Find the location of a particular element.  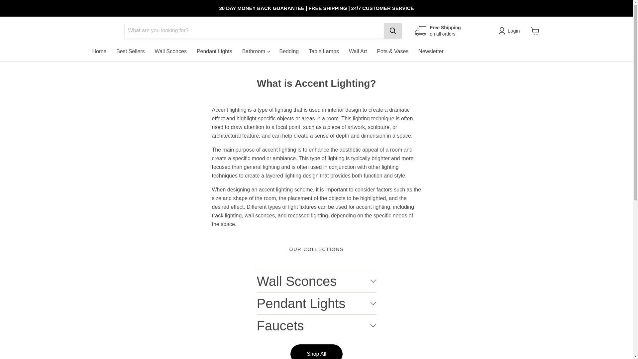

Pendant Lights is located at coordinates (215, 51).